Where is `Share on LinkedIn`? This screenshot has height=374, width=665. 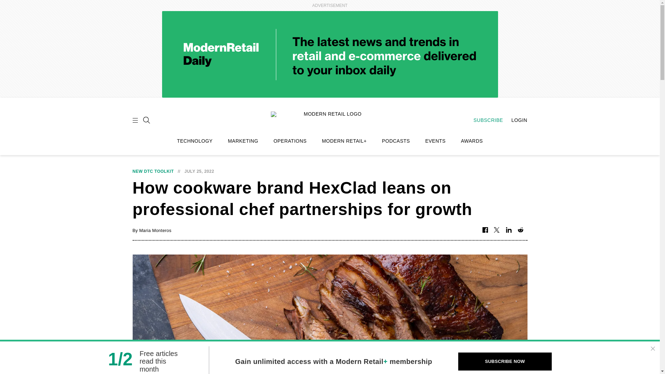 Share on LinkedIn is located at coordinates (508, 230).